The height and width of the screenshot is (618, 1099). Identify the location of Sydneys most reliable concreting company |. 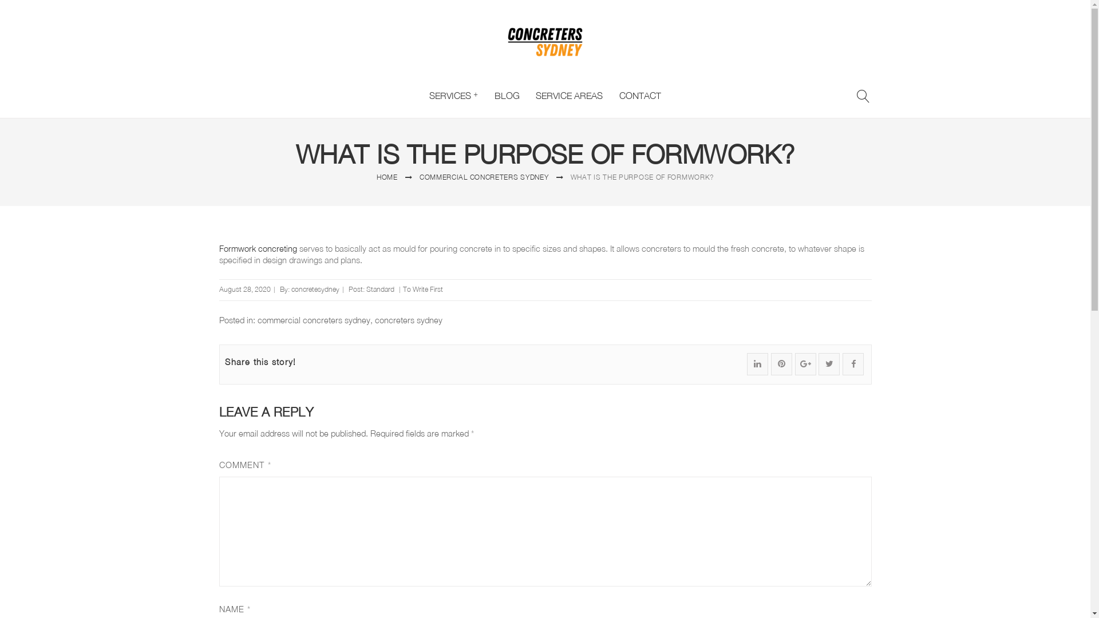
(545, 42).